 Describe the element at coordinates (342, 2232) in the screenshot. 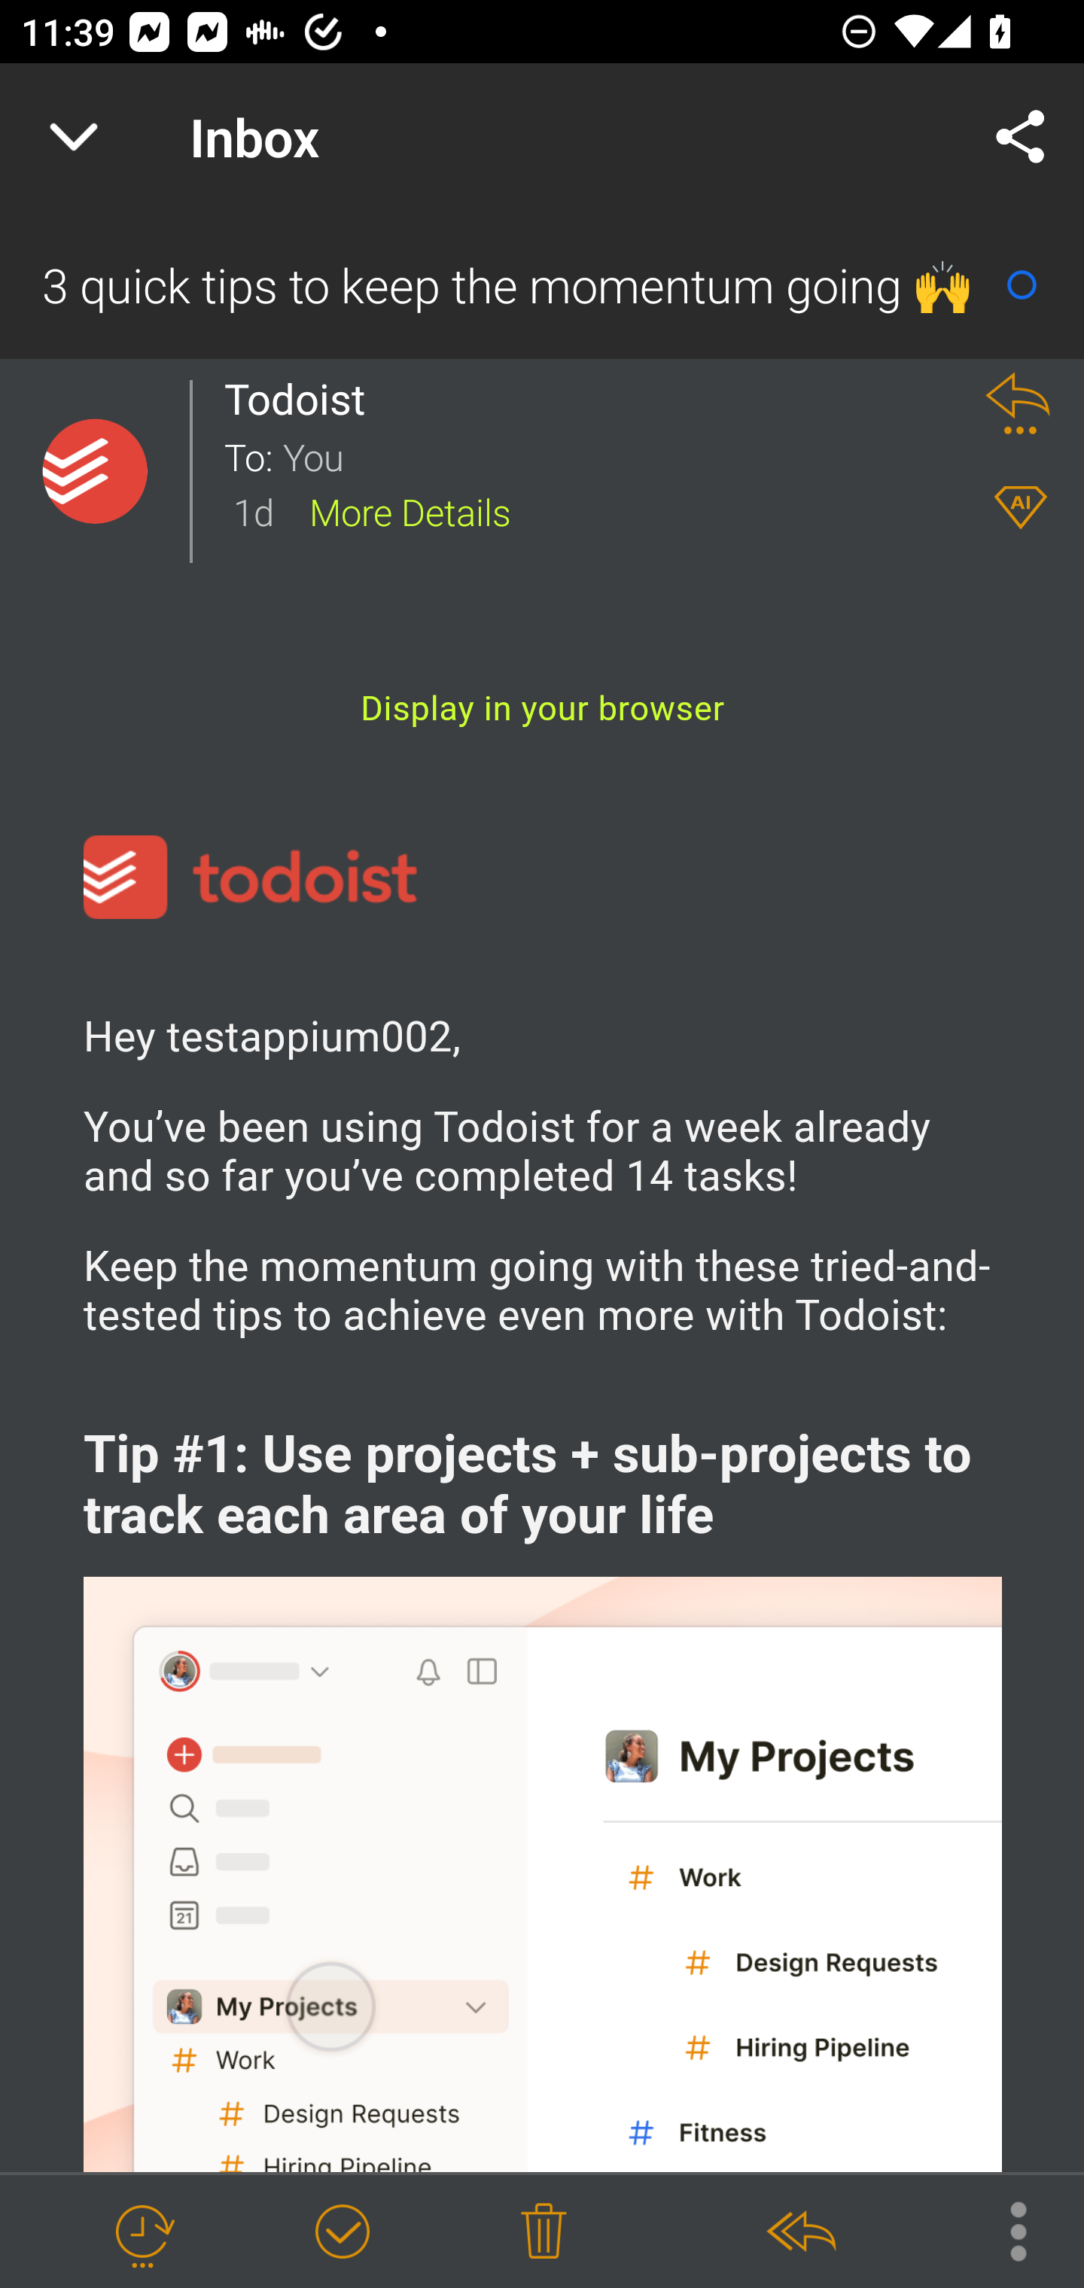

I see `Mark as Done` at that location.